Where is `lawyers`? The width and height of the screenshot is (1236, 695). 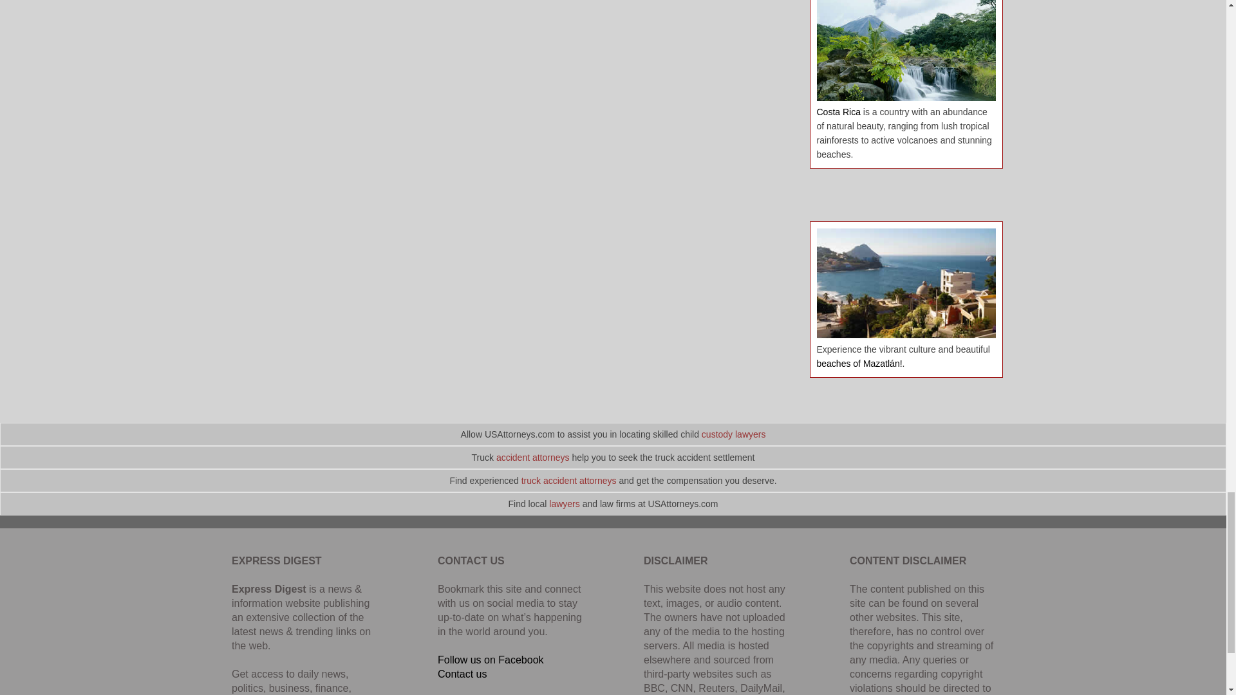
lawyers is located at coordinates (564, 503).